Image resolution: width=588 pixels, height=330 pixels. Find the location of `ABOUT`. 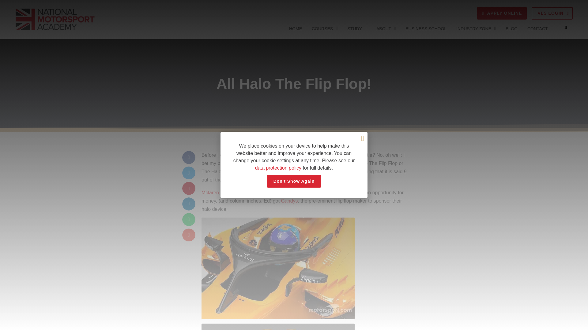

ABOUT is located at coordinates (386, 29).